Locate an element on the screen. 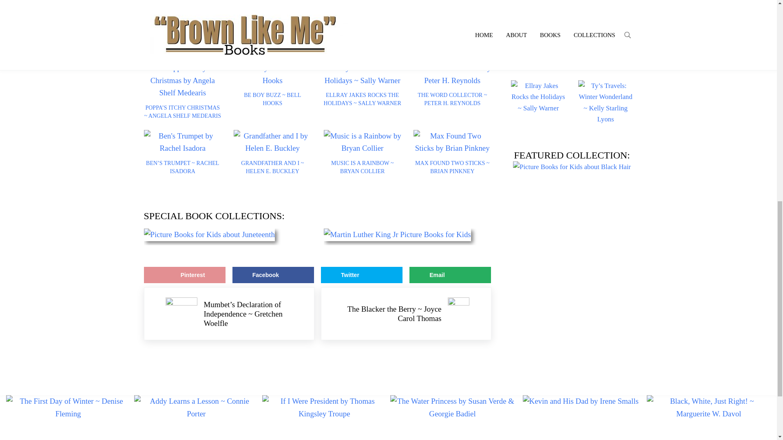 The width and height of the screenshot is (783, 440). Share on Facebook is located at coordinates (273, 275).